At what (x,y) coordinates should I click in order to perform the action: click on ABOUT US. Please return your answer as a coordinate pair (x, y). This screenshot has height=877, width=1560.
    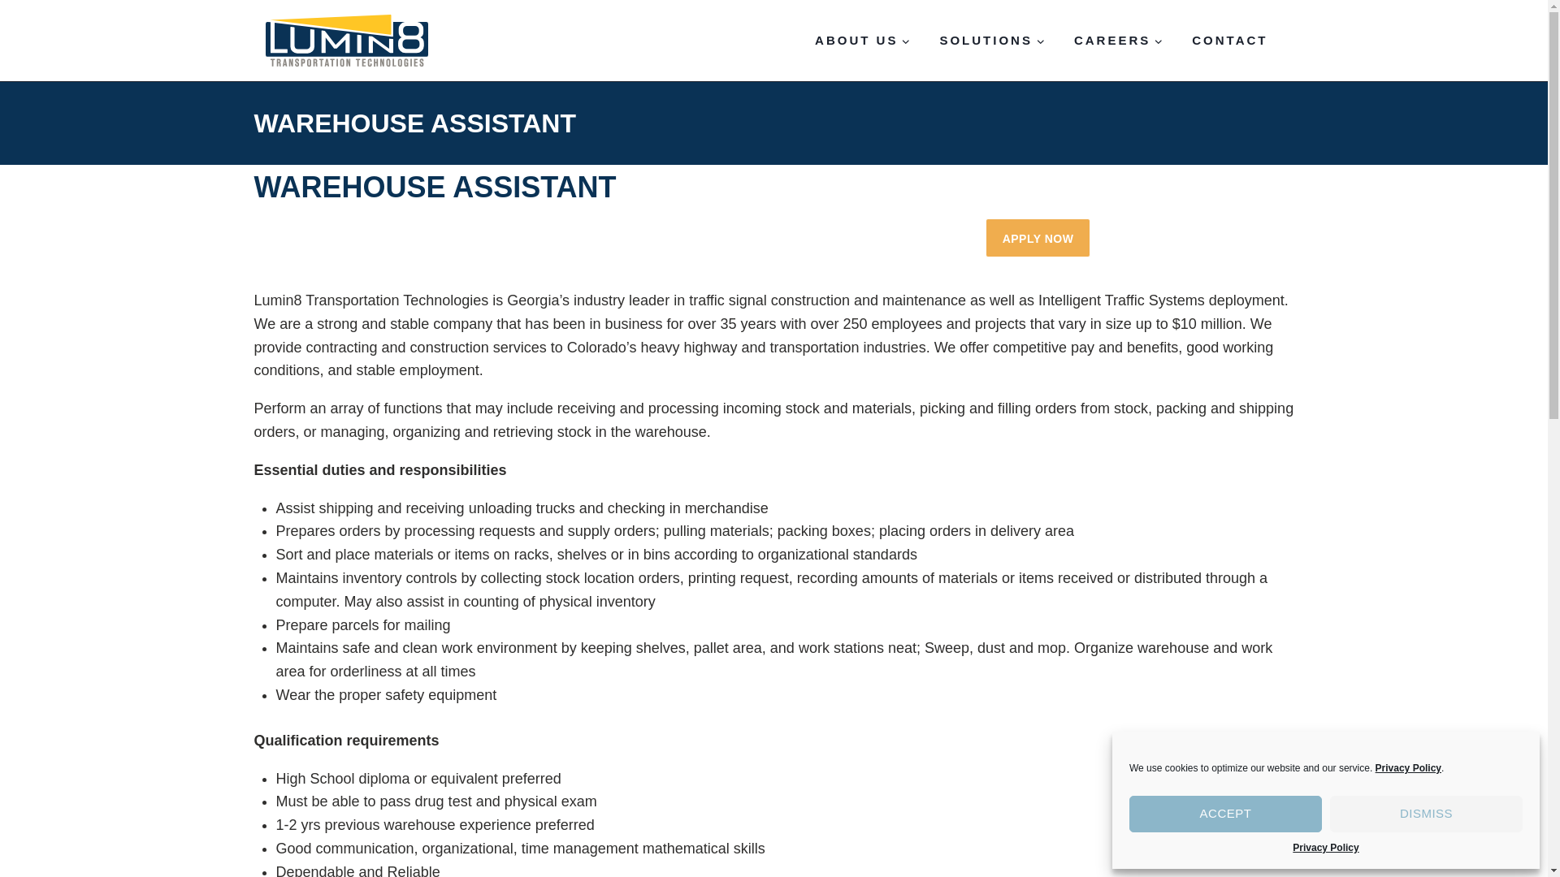
    Looking at the image, I should click on (862, 41).